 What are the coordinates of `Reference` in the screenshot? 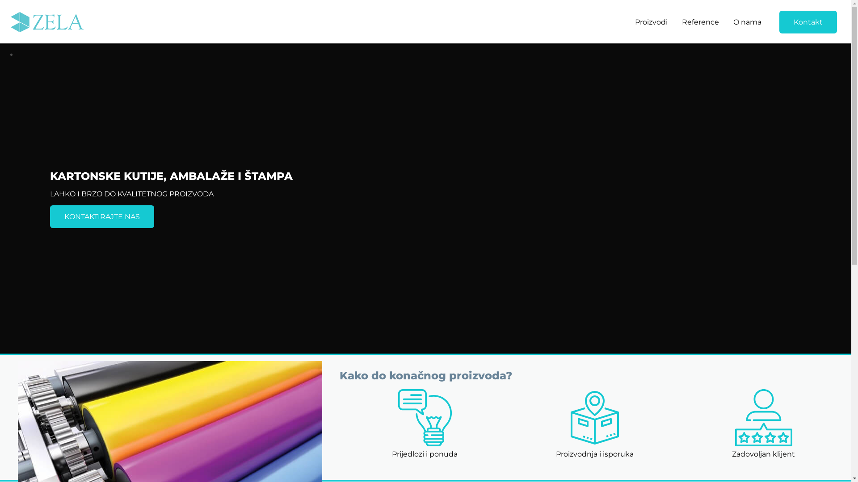 It's located at (701, 22).